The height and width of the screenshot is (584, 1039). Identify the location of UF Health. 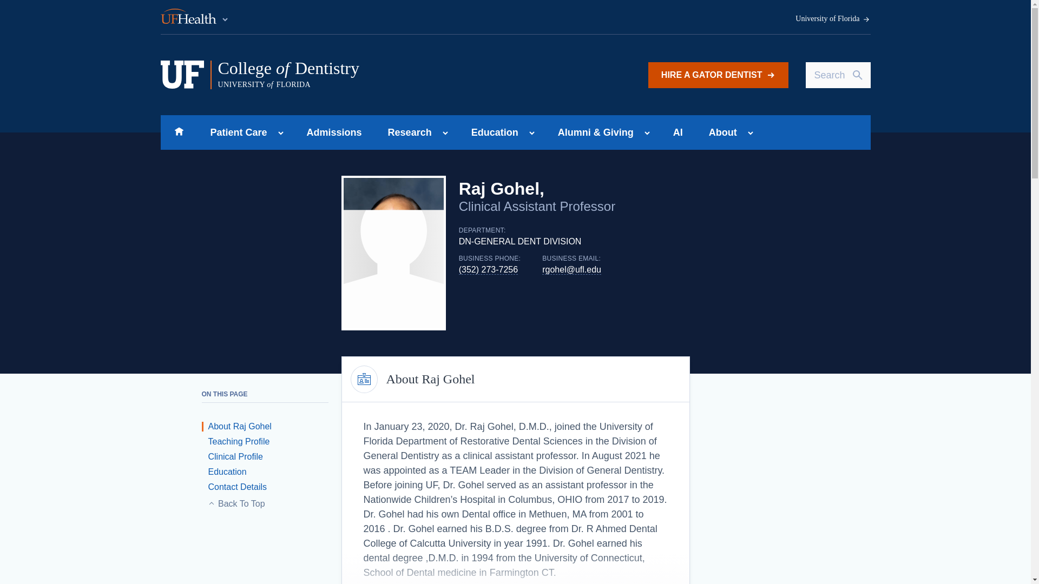
(195, 17).